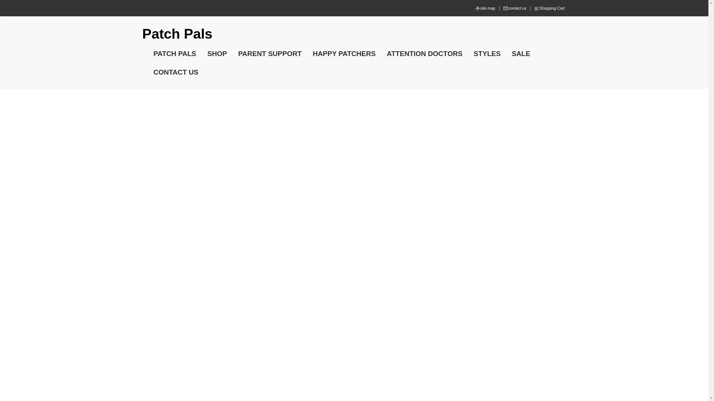 This screenshot has height=401, width=714. What do you see at coordinates (177, 34) in the screenshot?
I see `Patch Pals` at bounding box center [177, 34].